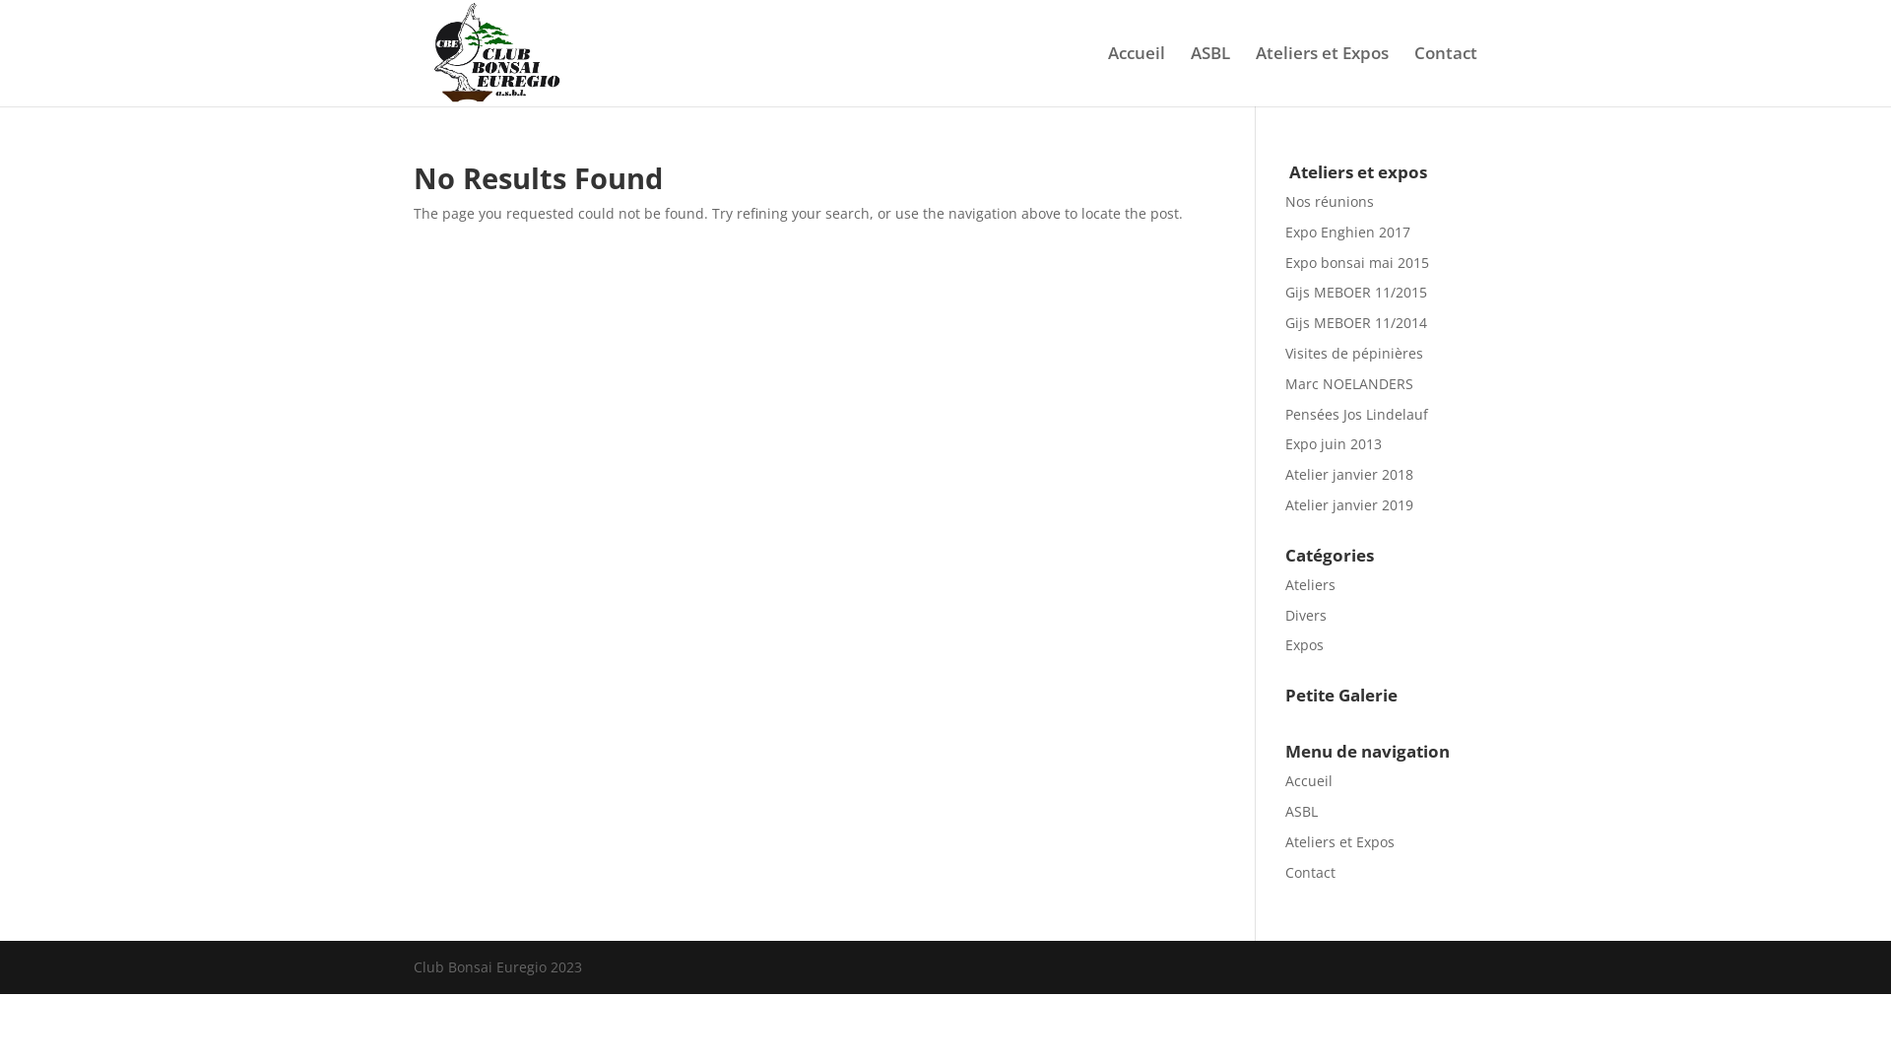  What do you see at coordinates (1302, 812) in the screenshot?
I see `ASBL` at bounding box center [1302, 812].